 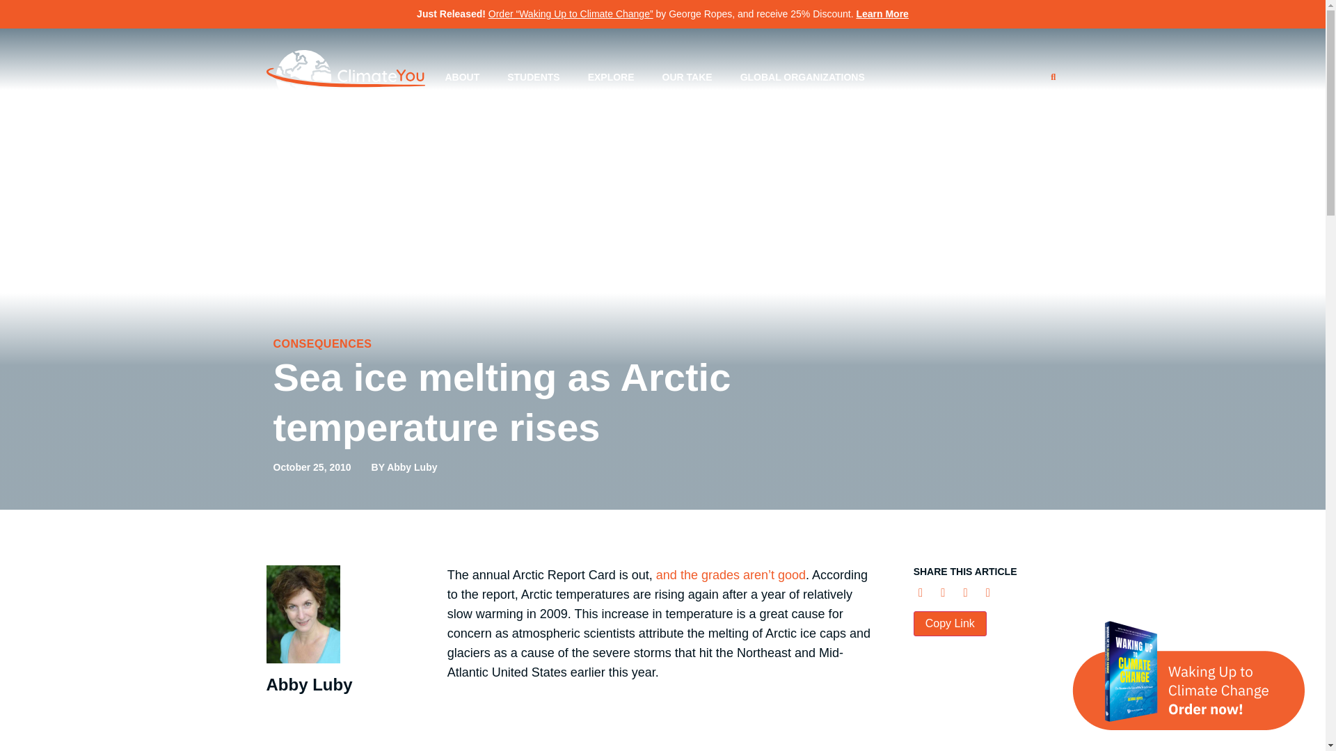 What do you see at coordinates (803, 76) in the screenshot?
I see `GLOBAL ORGANIZATIONS` at bounding box center [803, 76].